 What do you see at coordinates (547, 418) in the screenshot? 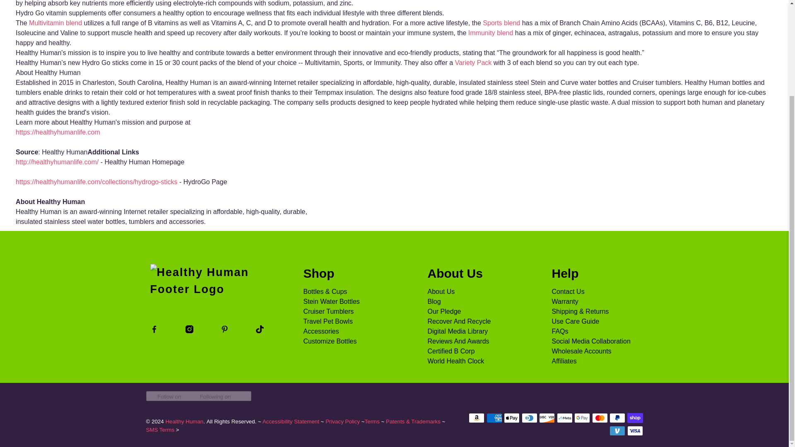
I see `Discover` at bounding box center [547, 418].